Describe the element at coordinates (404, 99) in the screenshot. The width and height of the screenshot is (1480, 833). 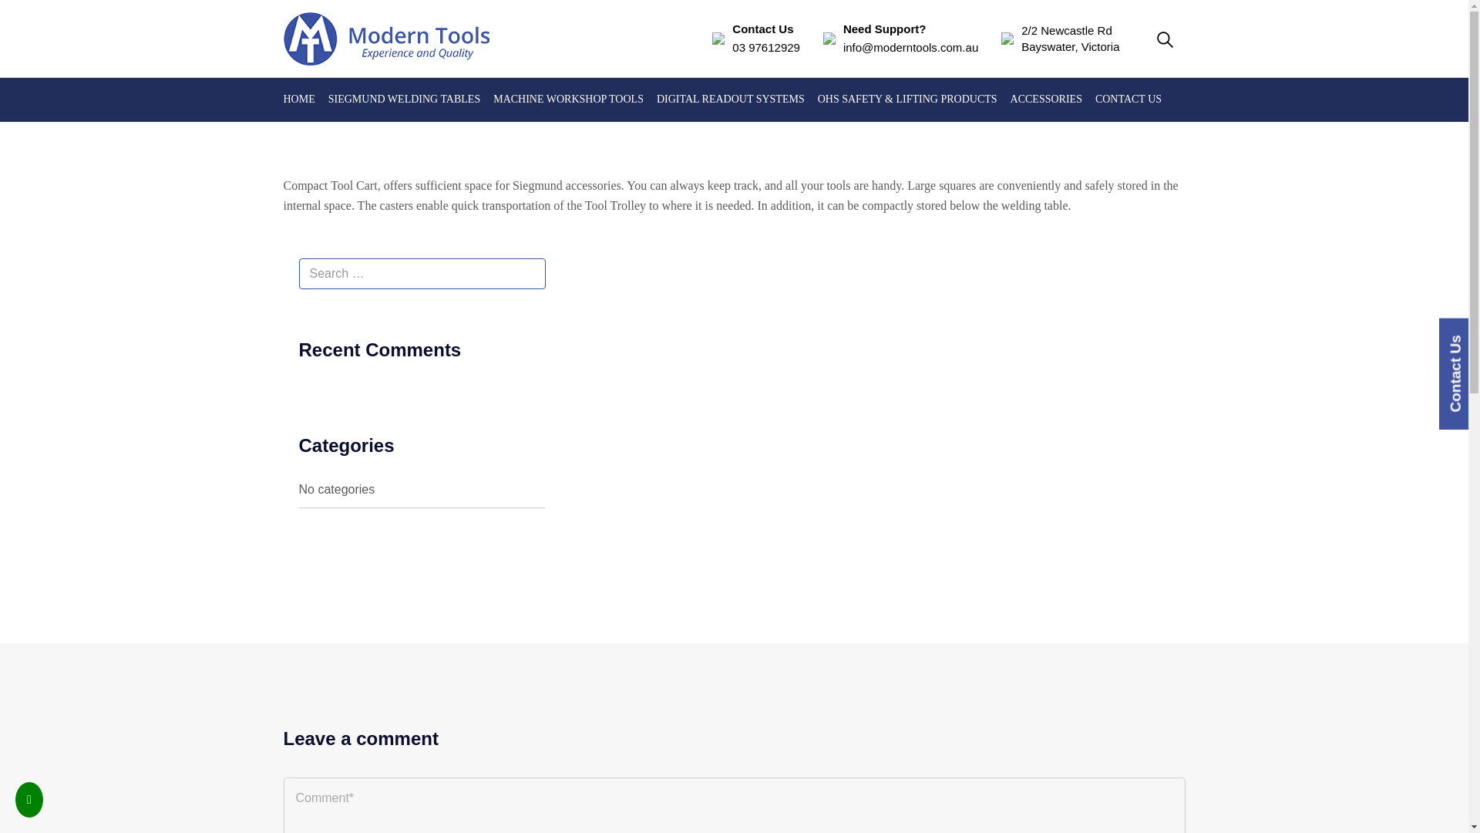
I see `SIEGMUND WELDING TABLES` at that location.